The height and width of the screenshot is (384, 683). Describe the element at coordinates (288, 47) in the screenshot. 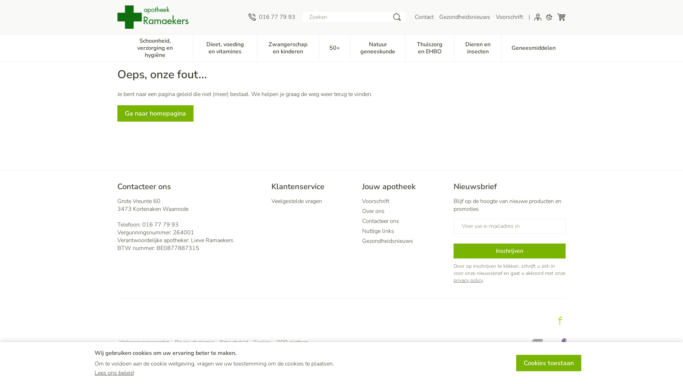

I see `Zwangerschap en kinderen` at that location.